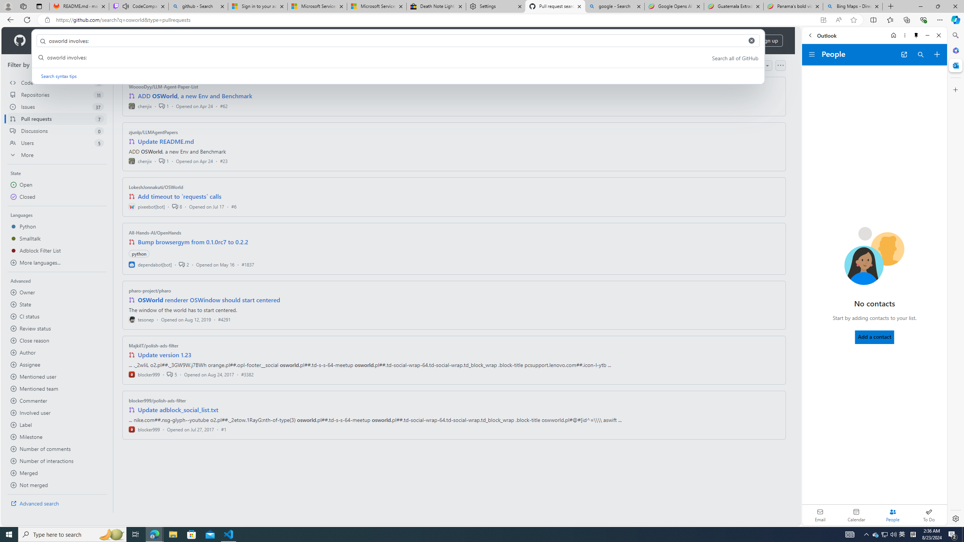 This screenshot has height=542, width=964. Describe the element at coordinates (177, 206) in the screenshot. I see `8` at that location.